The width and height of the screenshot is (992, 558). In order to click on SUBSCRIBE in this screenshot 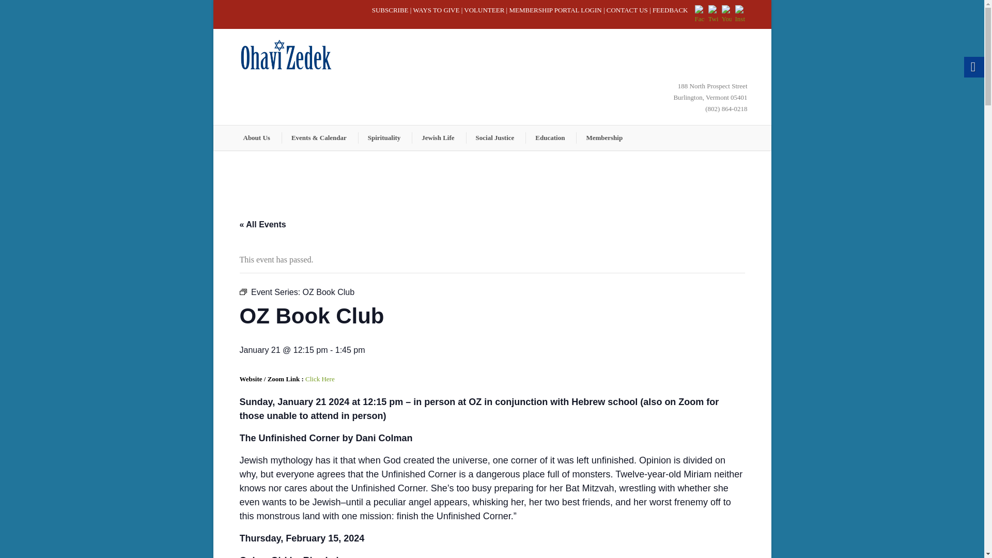, I will do `click(391, 10)`.